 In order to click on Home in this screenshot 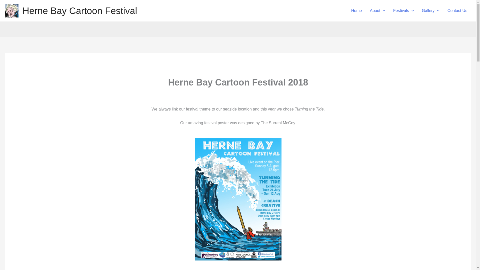, I will do `click(356, 10)`.